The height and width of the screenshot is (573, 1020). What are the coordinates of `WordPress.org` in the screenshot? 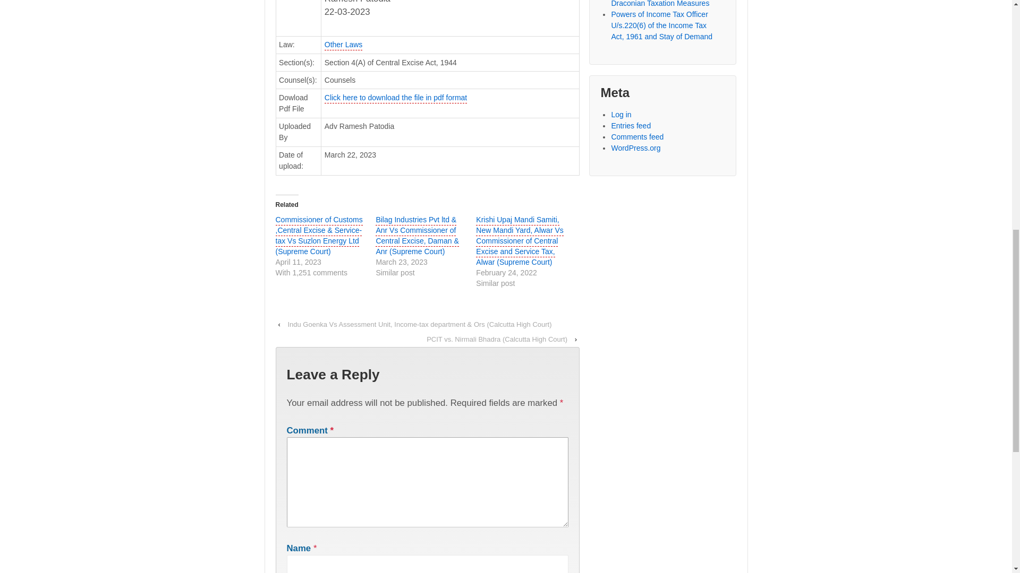 It's located at (635, 148).